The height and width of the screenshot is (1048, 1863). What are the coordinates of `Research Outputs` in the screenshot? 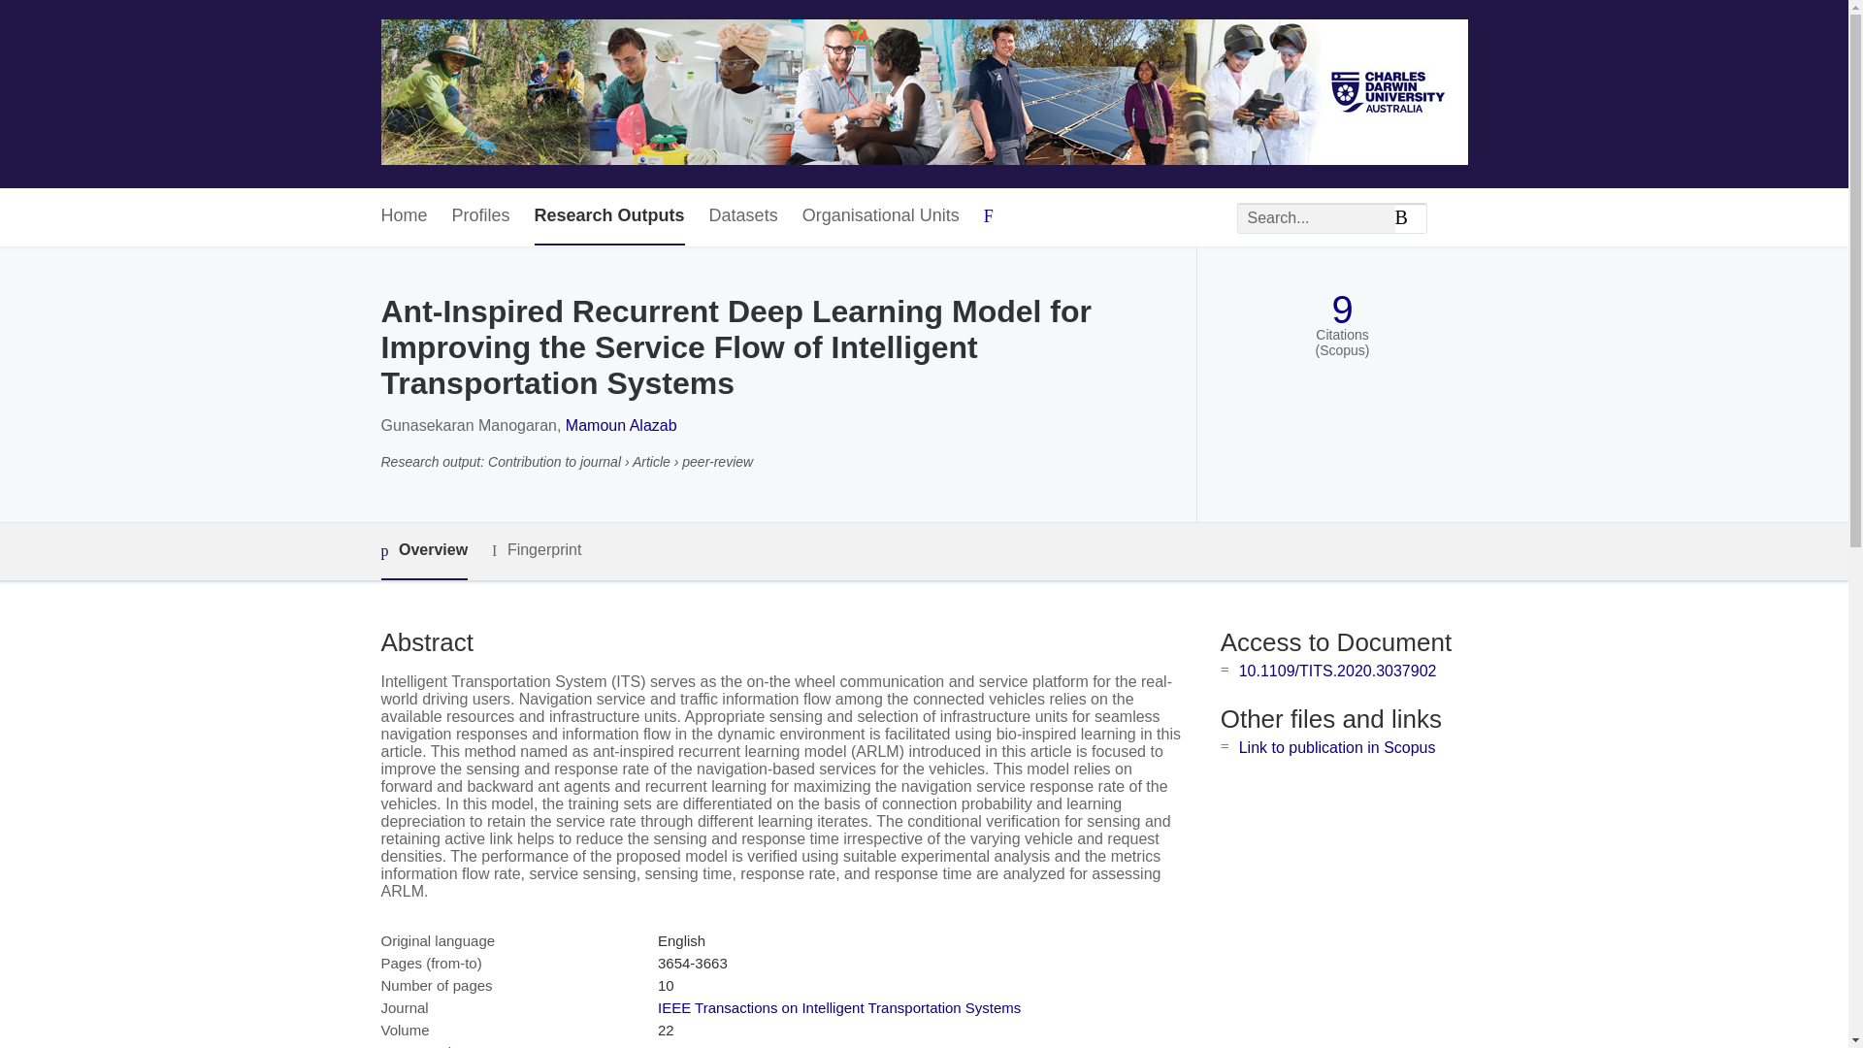 It's located at (609, 216).